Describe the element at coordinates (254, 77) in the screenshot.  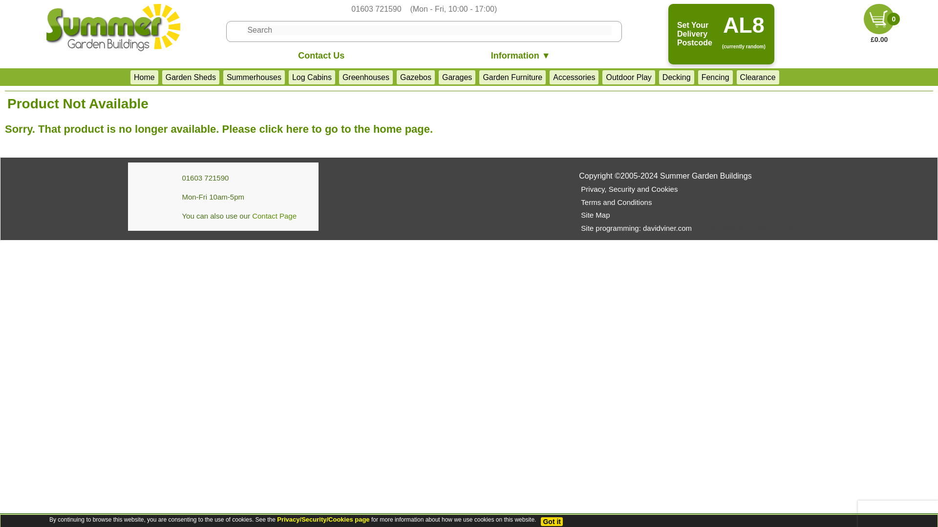
I see `Summerhouses` at that location.